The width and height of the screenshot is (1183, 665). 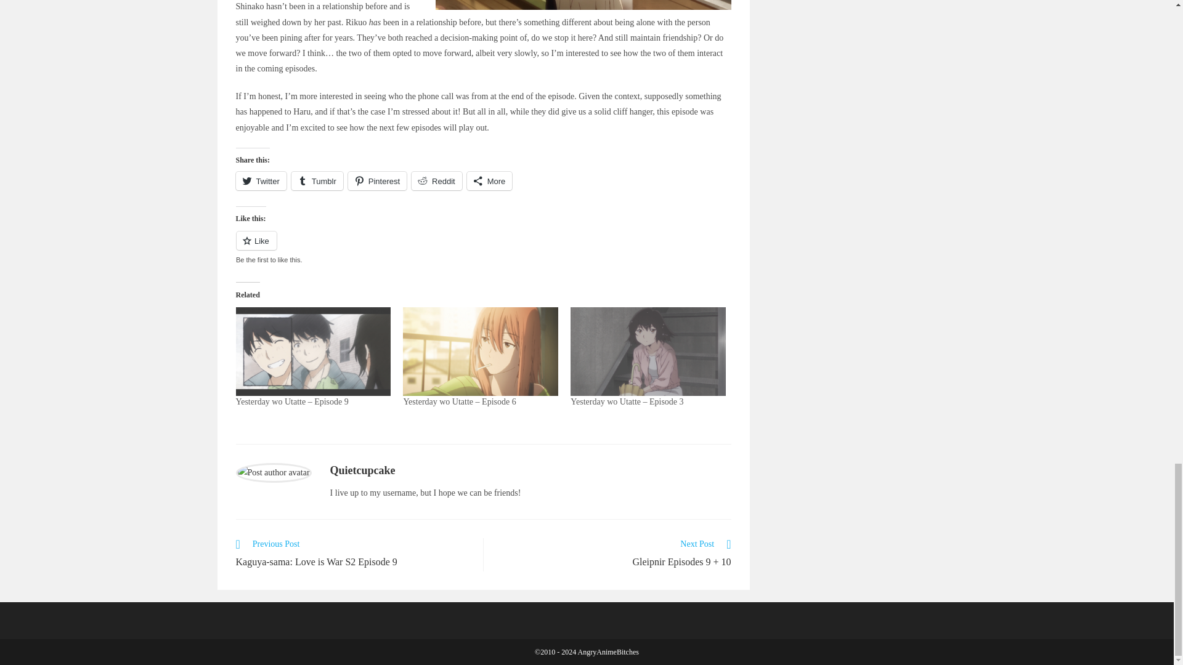 What do you see at coordinates (377, 180) in the screenshot?
I see `Click to share on Pinterest` at bounding box center [377, 180].